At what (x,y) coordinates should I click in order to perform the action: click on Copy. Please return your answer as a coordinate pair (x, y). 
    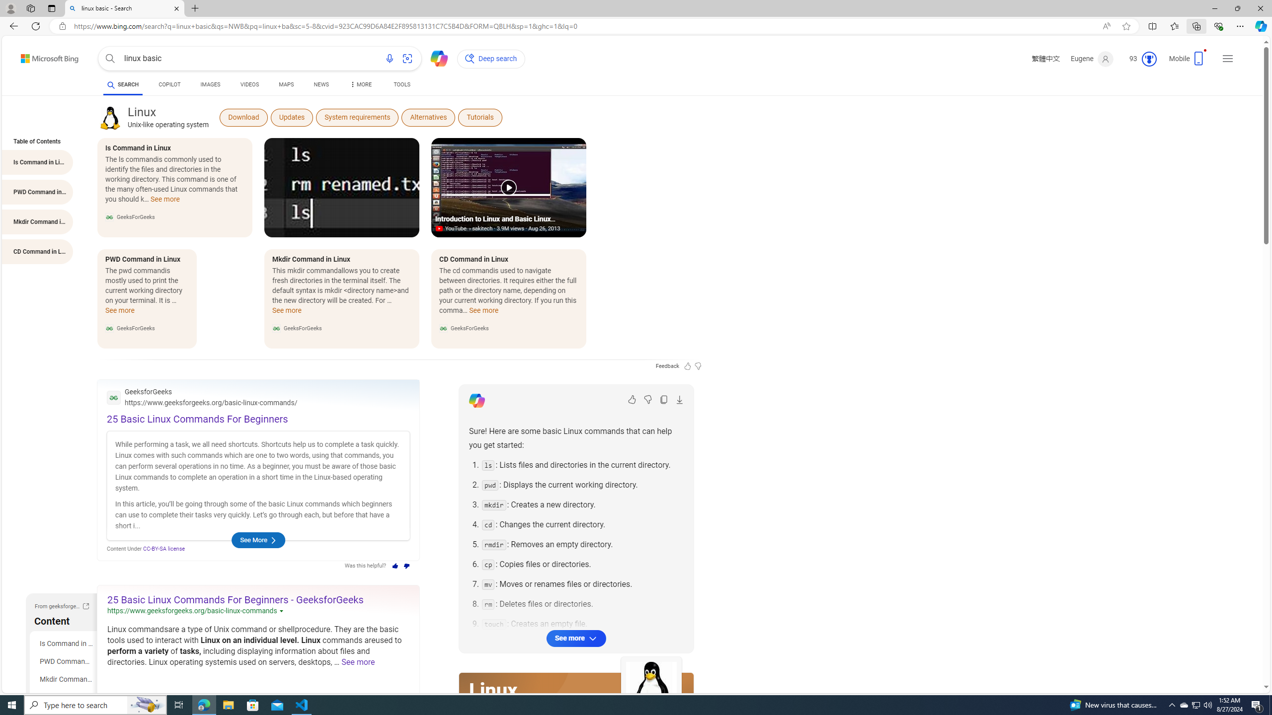
    Looking at the image, I should click on (664, 399).